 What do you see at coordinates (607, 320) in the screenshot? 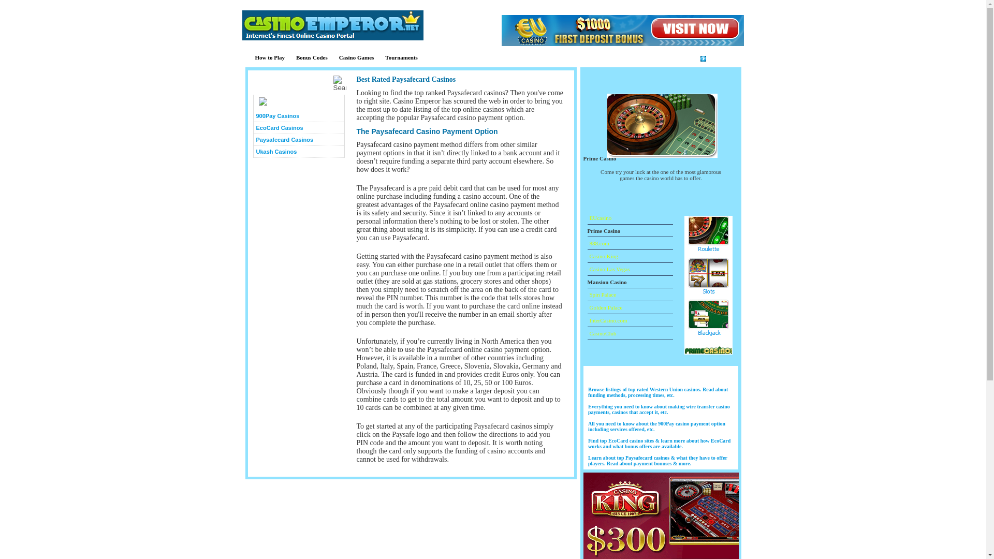
I see `InterCasino.com` at bounding box center [607, 320].